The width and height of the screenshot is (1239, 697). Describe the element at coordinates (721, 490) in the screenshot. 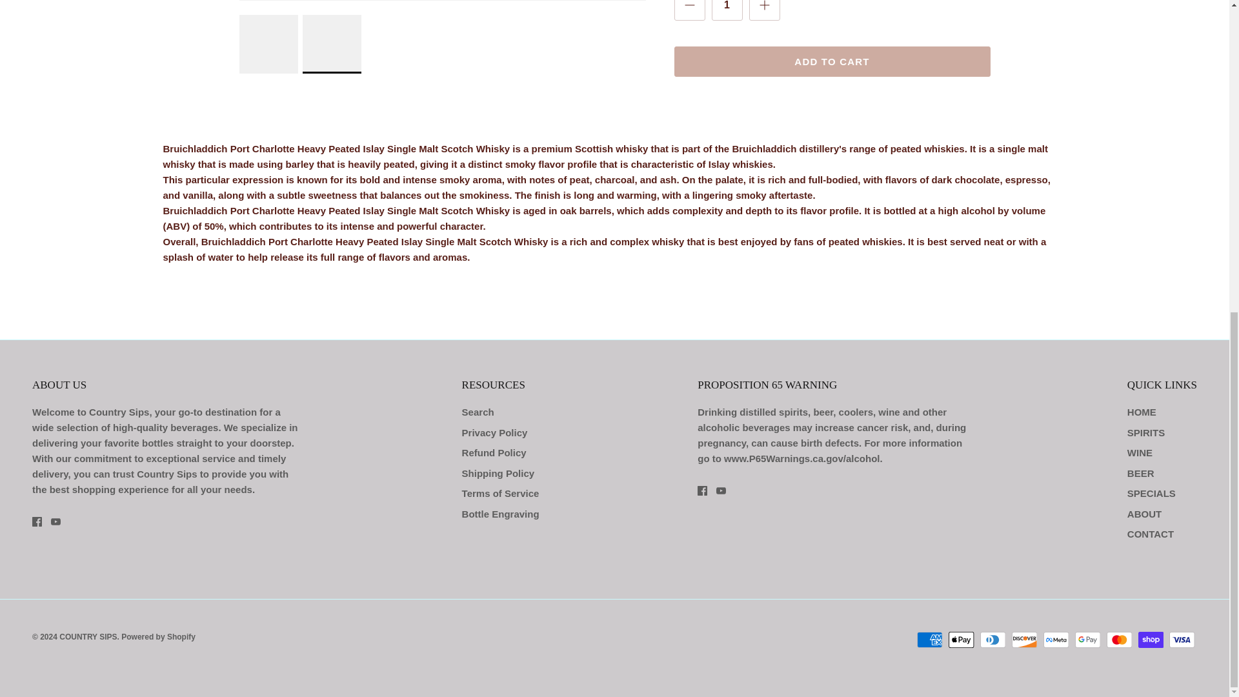

I see `Youtube` at that location.